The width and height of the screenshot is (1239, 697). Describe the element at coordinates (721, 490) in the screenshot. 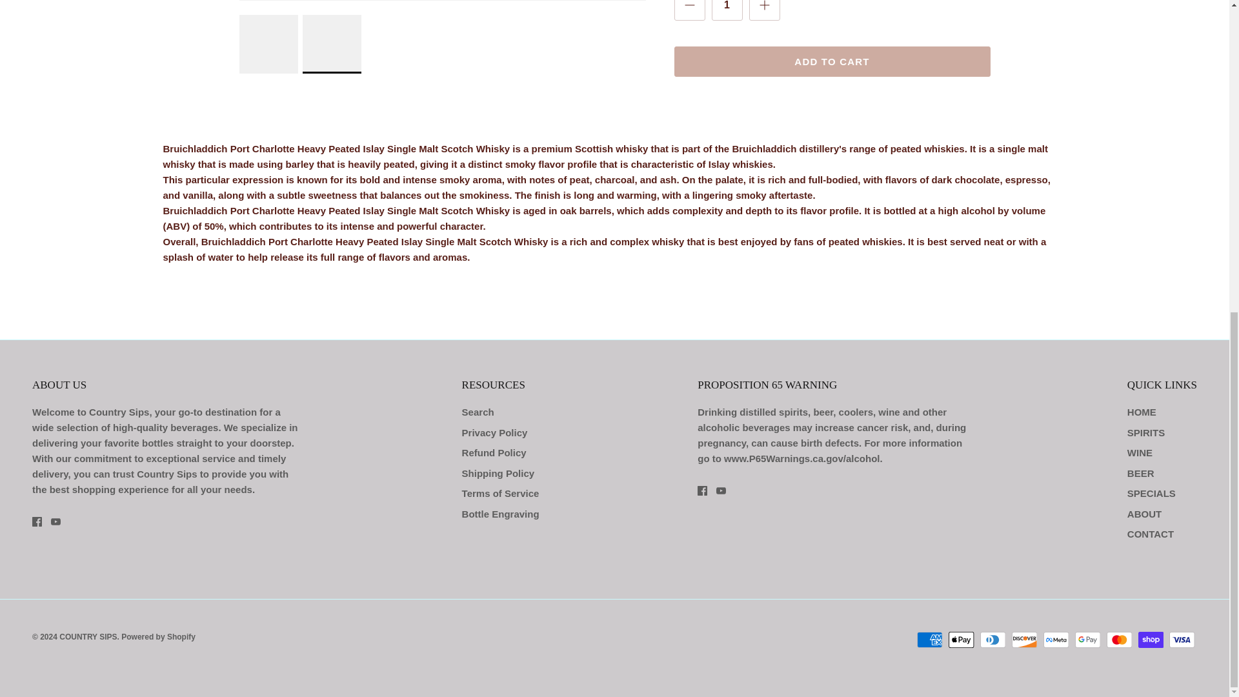

I see `Youtube` at that location.